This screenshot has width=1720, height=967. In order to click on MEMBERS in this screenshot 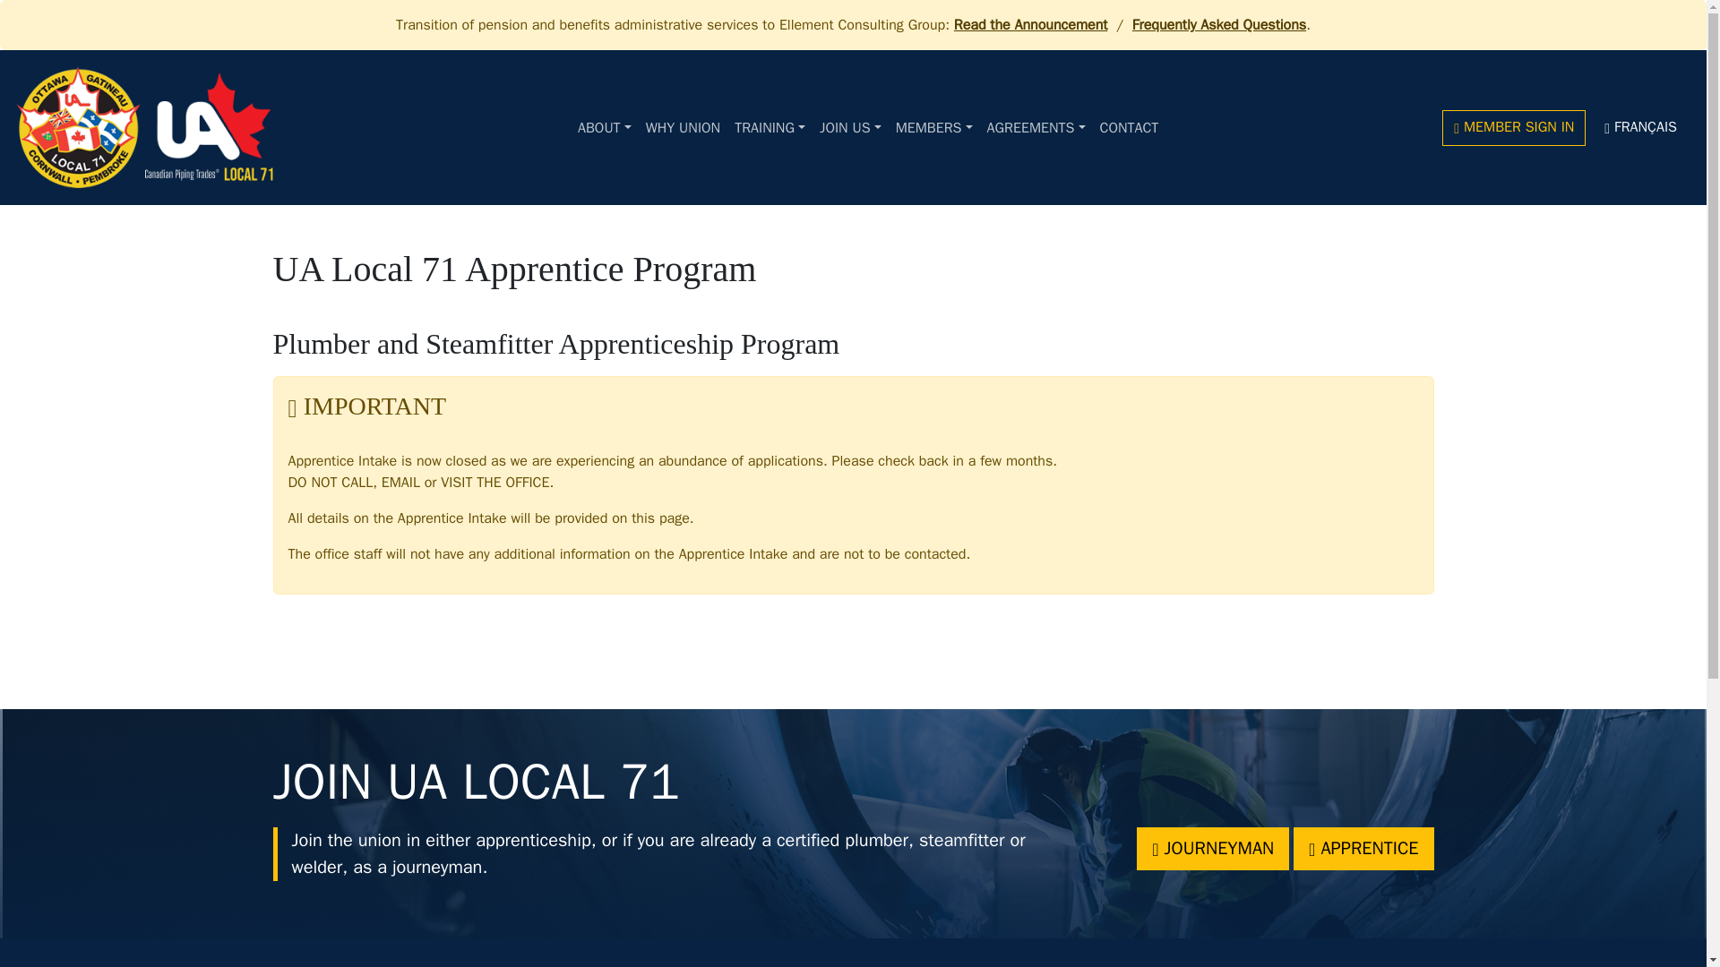, I will do `click(934, 128)`.